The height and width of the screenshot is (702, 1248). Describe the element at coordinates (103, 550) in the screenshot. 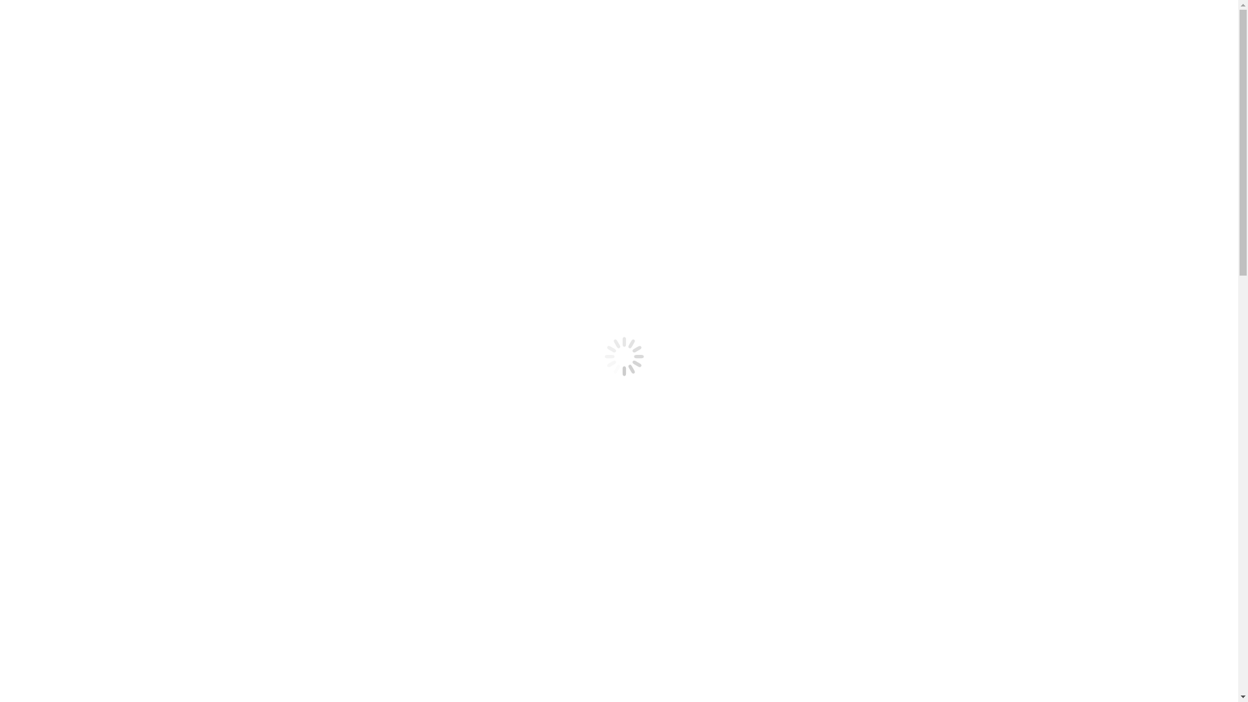

I see `Requests to Disregard` at that location.